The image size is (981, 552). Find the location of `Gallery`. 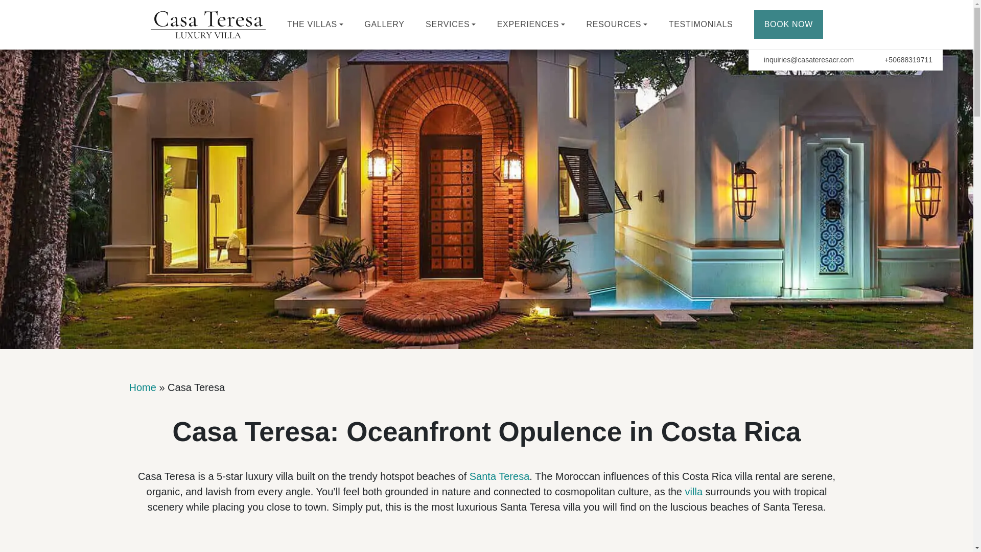

Gallery is located at coordinates (384, 25).